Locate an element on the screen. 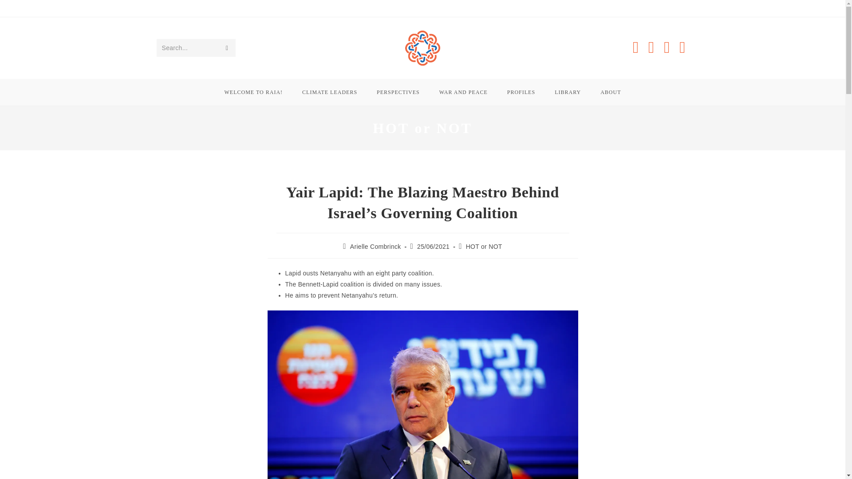  Posts by Arielle Combrinck is located at coordinates (375, 246).